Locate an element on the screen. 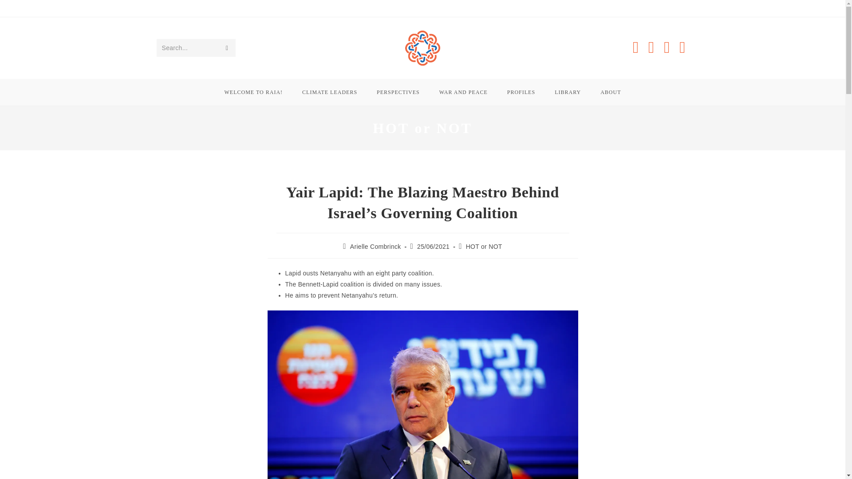  Posts by Arielle Combrinck is located at coordinates (375, 246).